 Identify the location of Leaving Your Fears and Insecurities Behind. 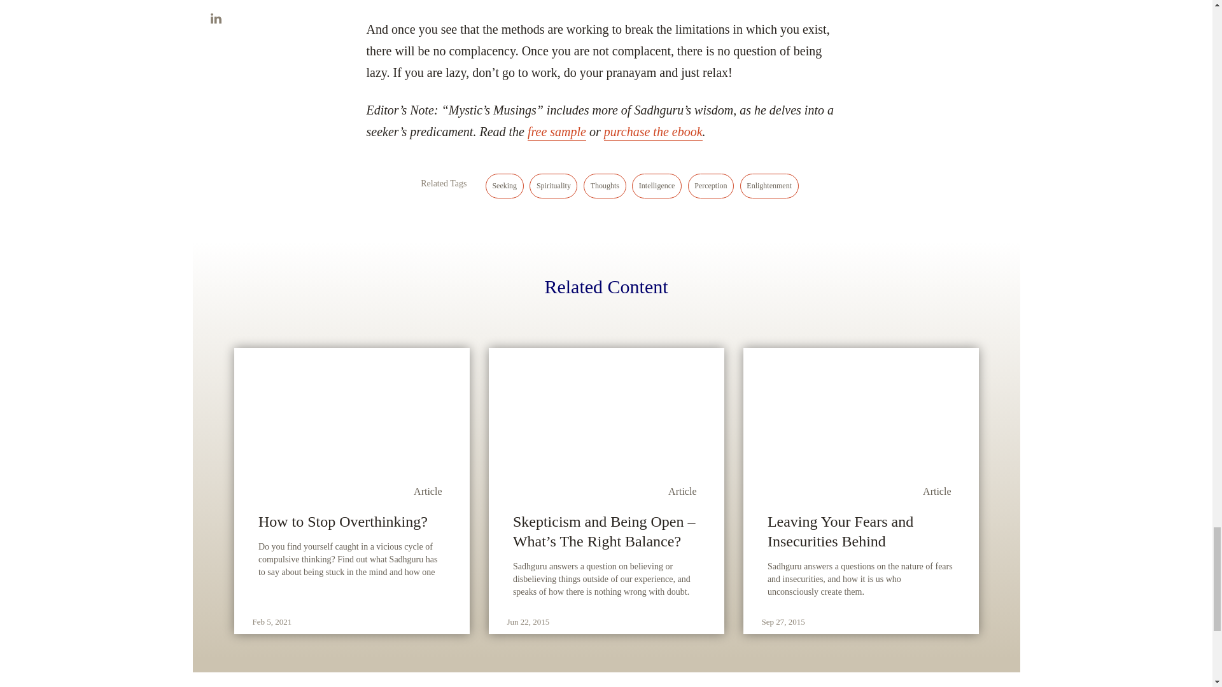
(860, 532).